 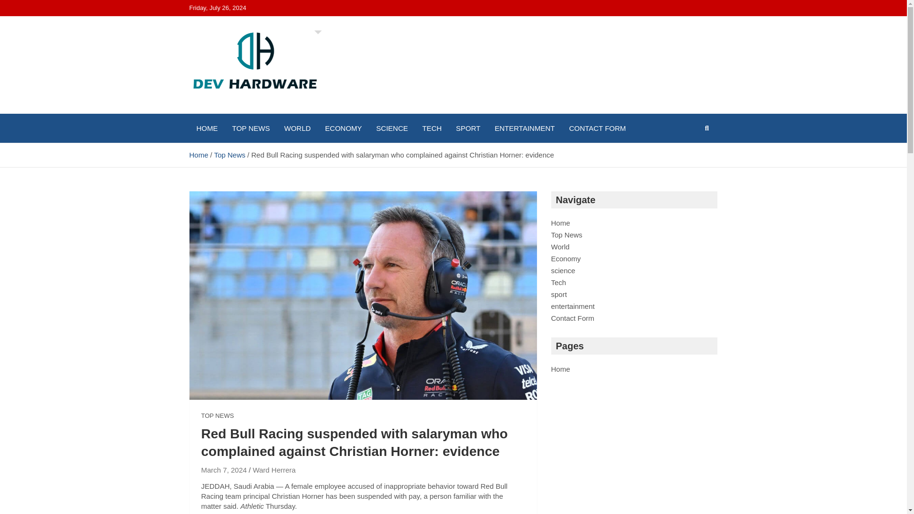 I want to click on Ward Herrera, so click(x=274, y=470).